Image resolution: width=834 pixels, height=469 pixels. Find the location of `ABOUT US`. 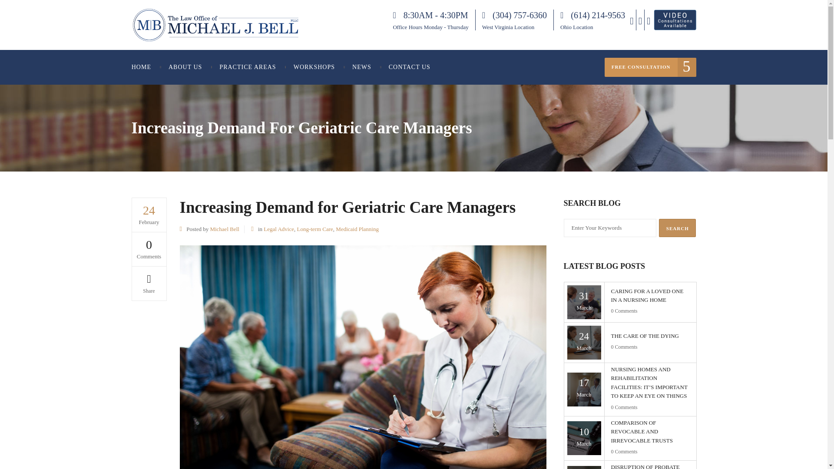

ABOUT US is located at coordinates (185, 67).